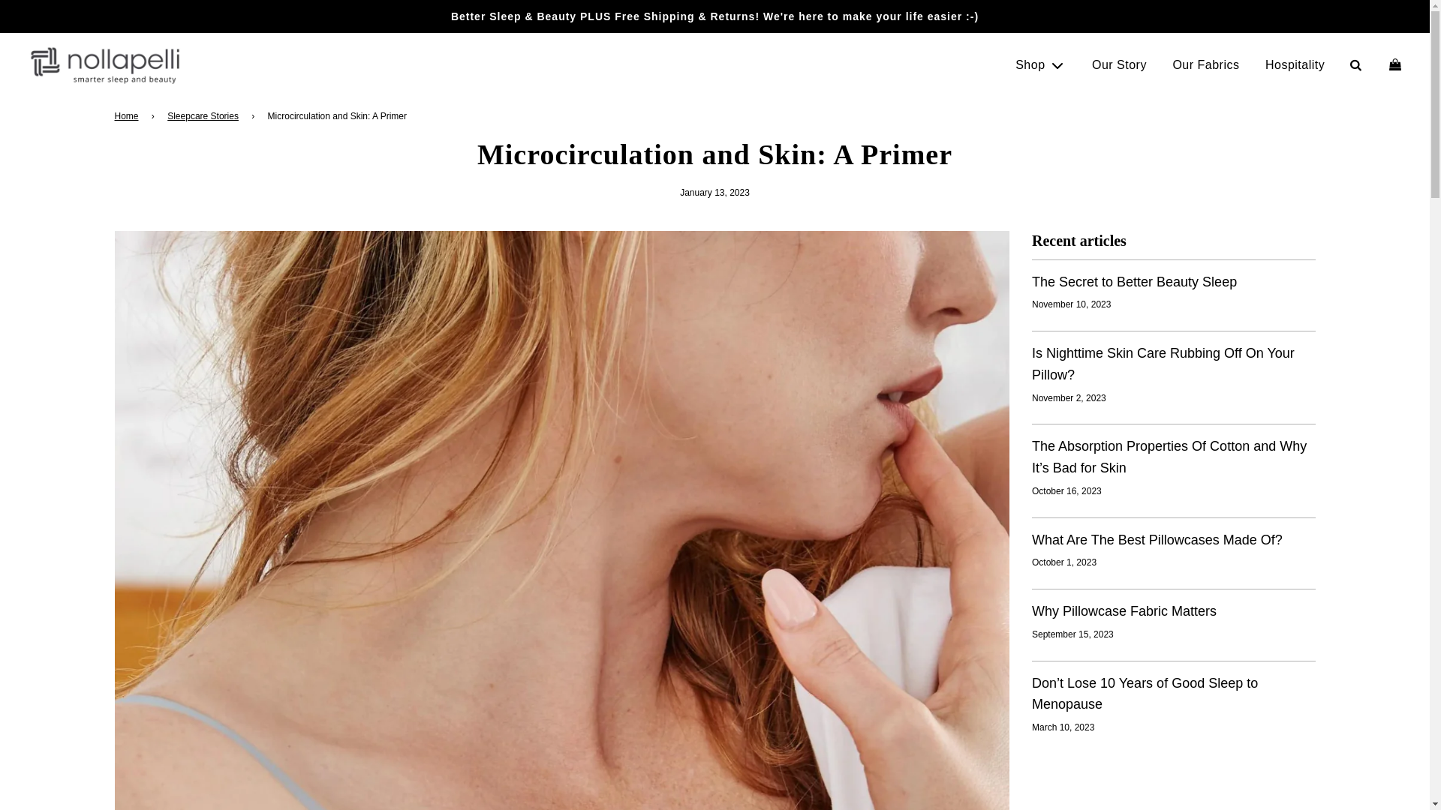  Describe the element at coordinates (205, 116) in the screenshot. I see `Sleepcare Stories` at that location.